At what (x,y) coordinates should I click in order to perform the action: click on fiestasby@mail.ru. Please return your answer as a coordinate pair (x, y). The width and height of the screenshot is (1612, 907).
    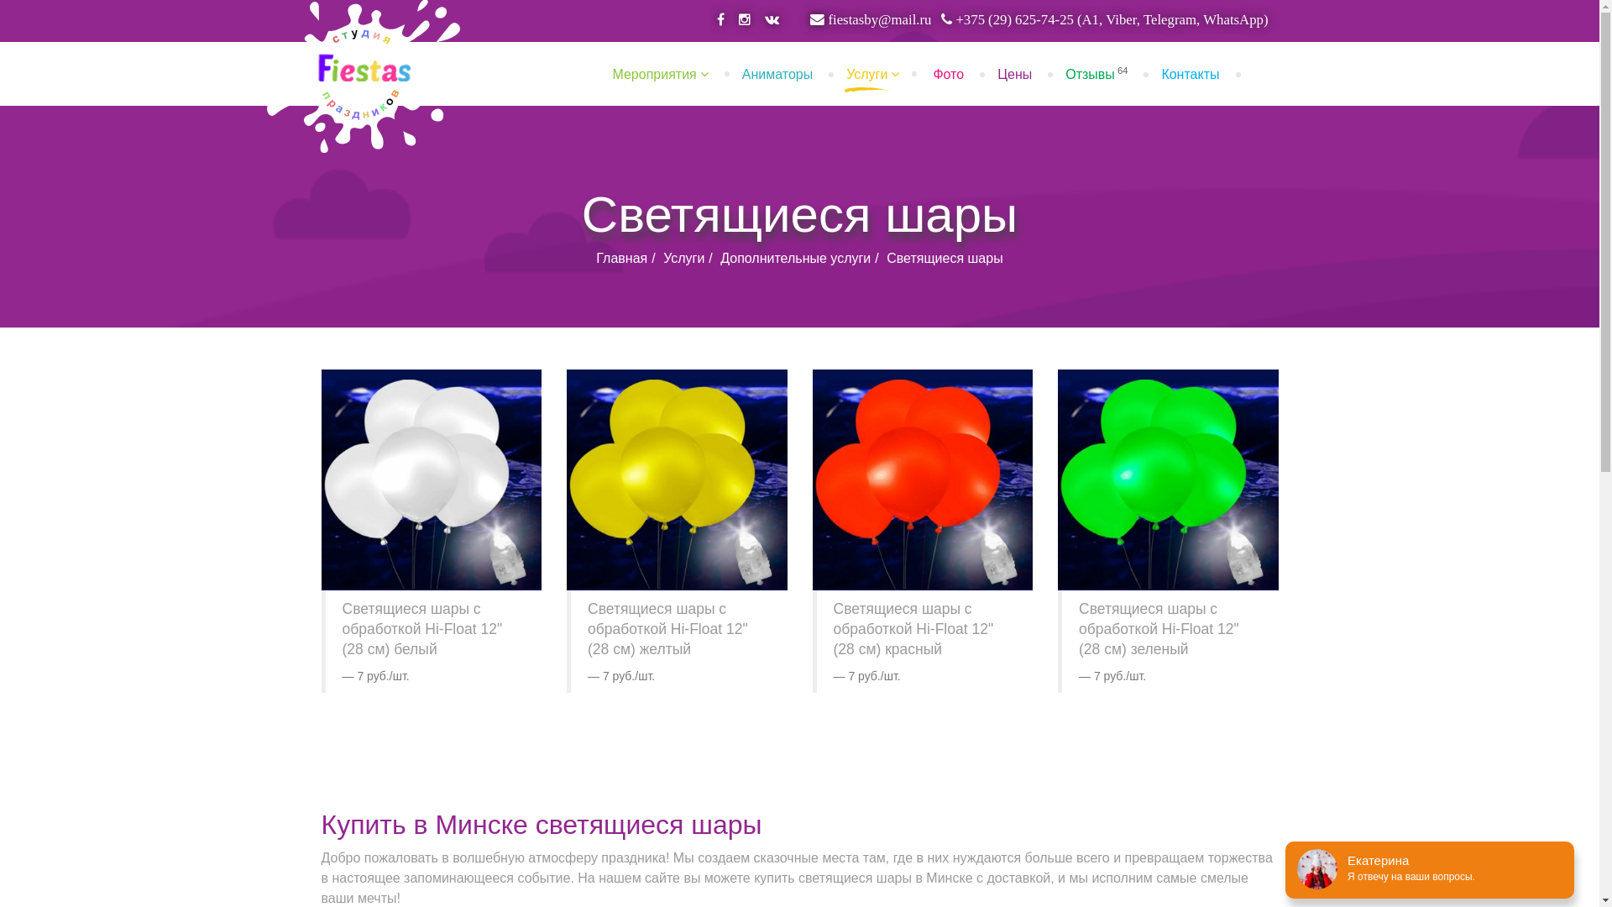
    Looking at the image, I should click on (870, 20).